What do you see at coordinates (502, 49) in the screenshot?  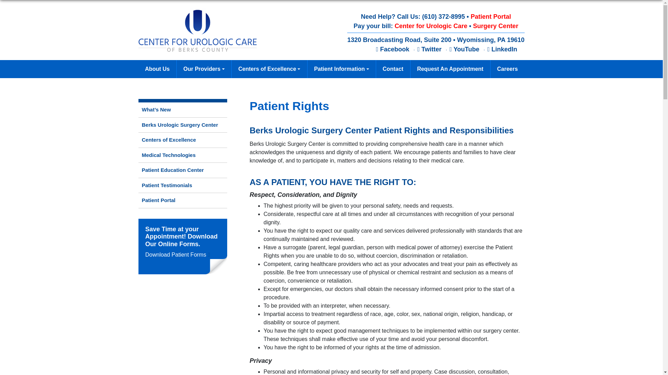 I see `LinkedIn` at bounding box center [502, 49].